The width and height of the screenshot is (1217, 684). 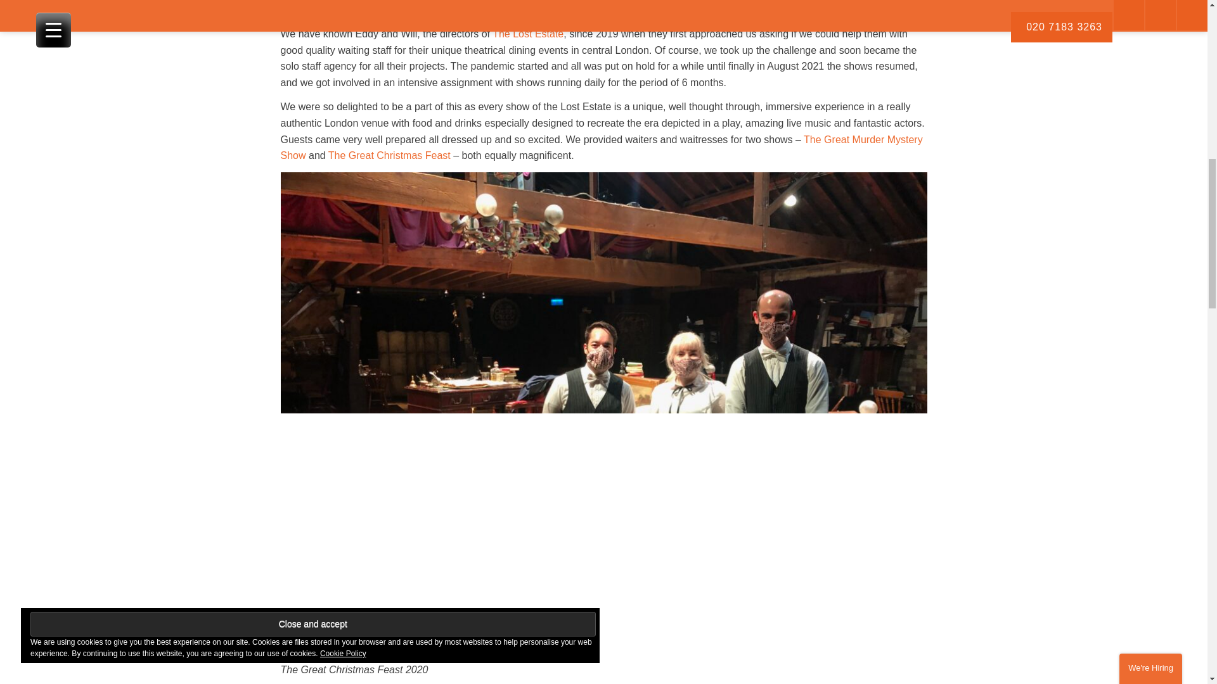 I want to click on The Lost Estate, so click(x=527, y=34).